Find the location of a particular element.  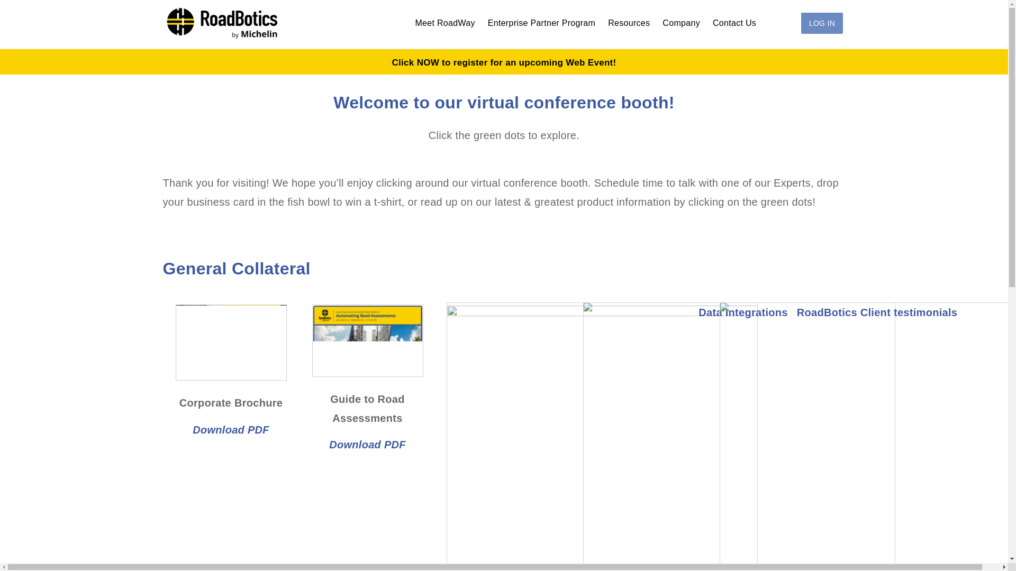

LOG IN is located at coordinates (822, 23).